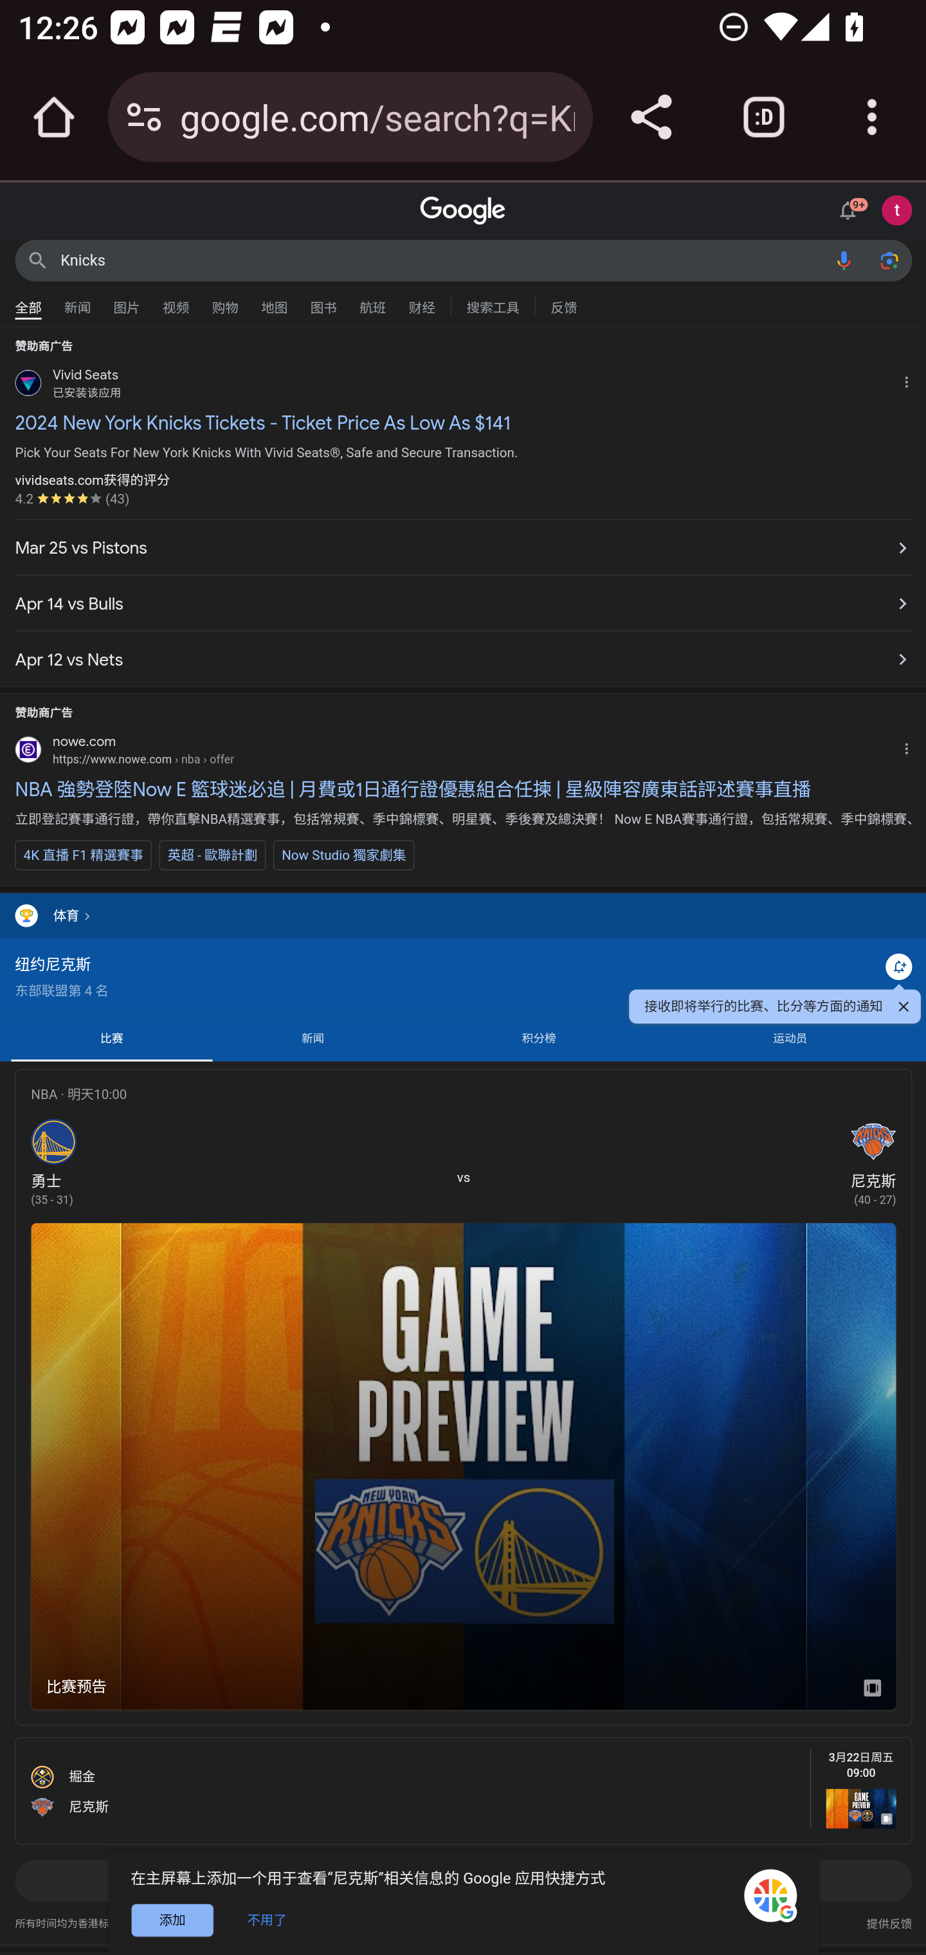  What do you see at coordinates (899, 967) in the screenshot?
I see `接收关于“纽约尼克斯”的通知` at bounding box center [899, 967].